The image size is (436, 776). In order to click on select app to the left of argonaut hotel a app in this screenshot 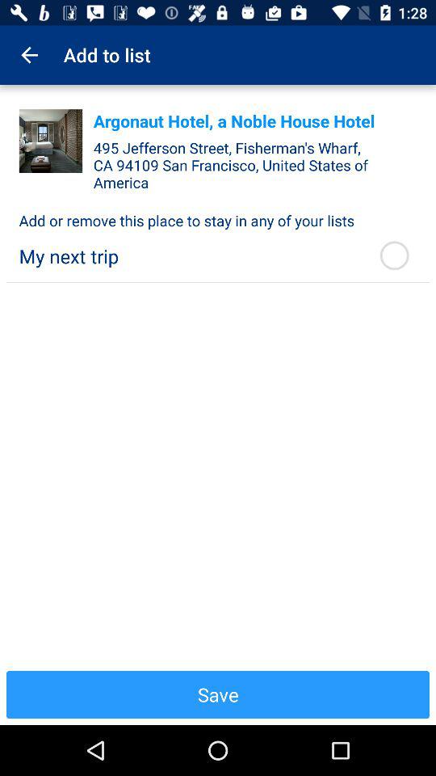, I will do `click(50, 141)`.